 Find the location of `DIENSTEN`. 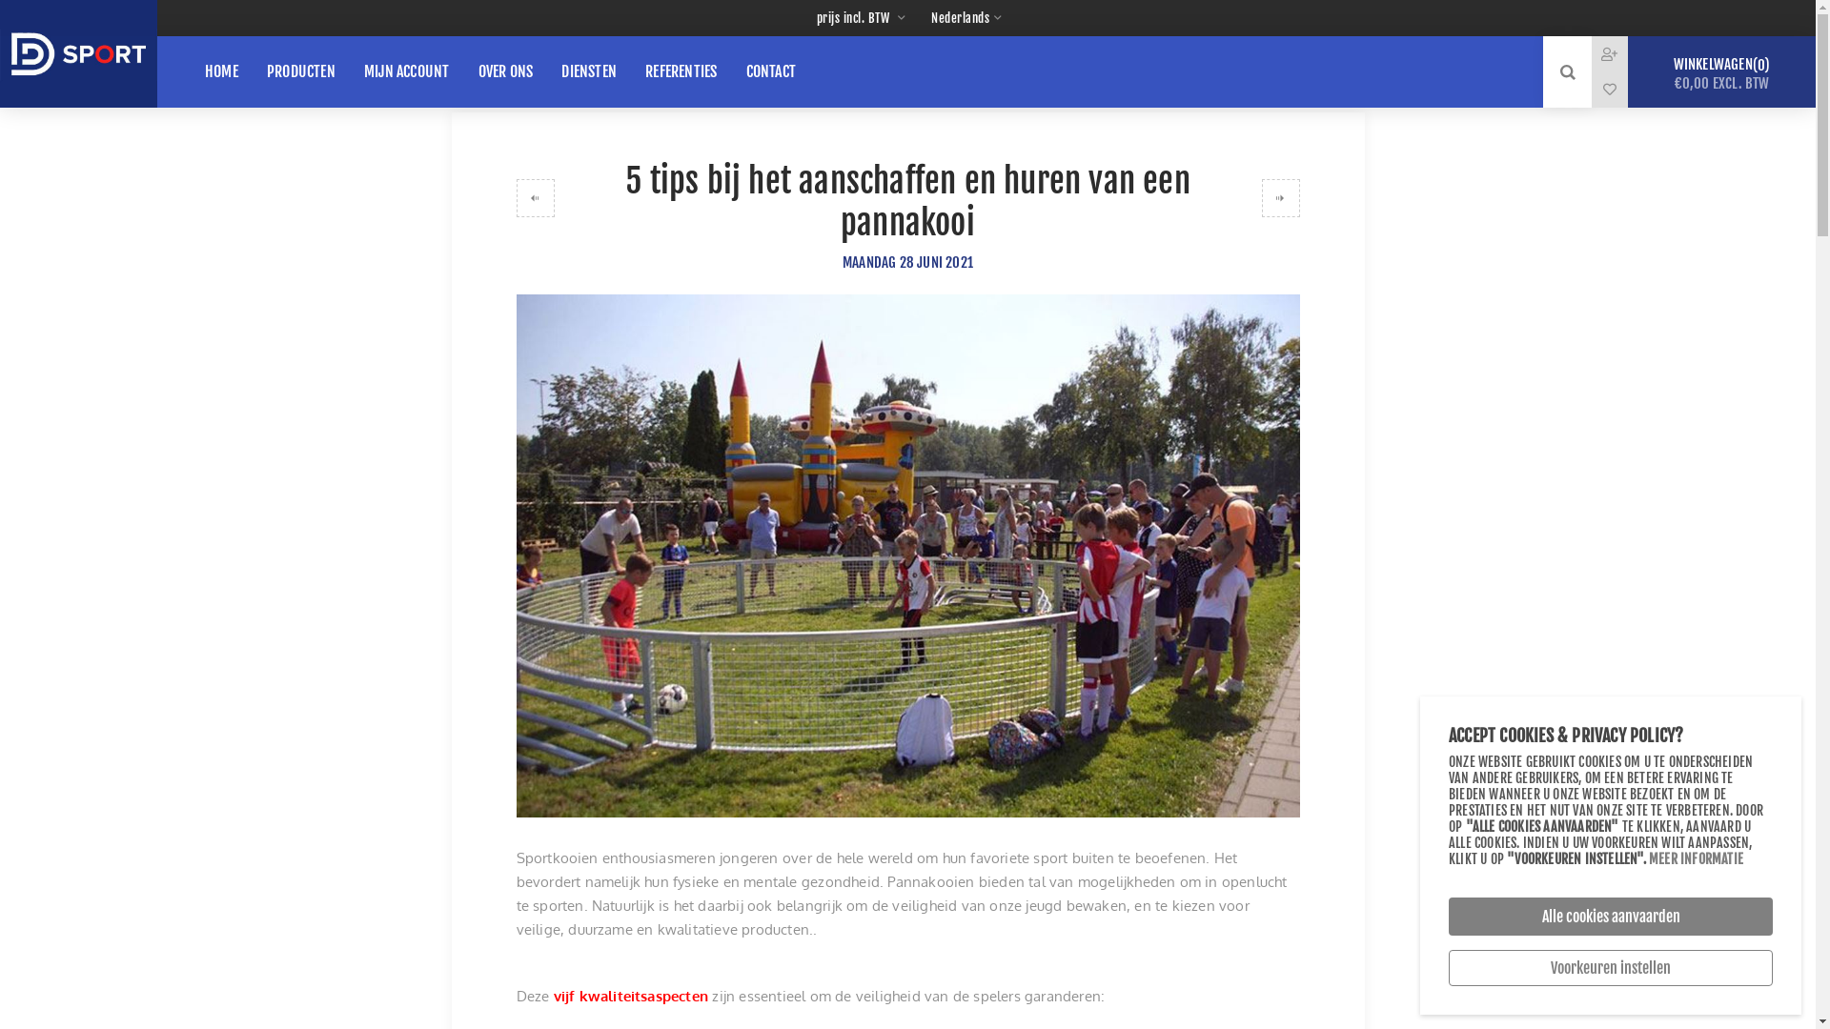

DIENSTEN is located at coordinates (589, 71).